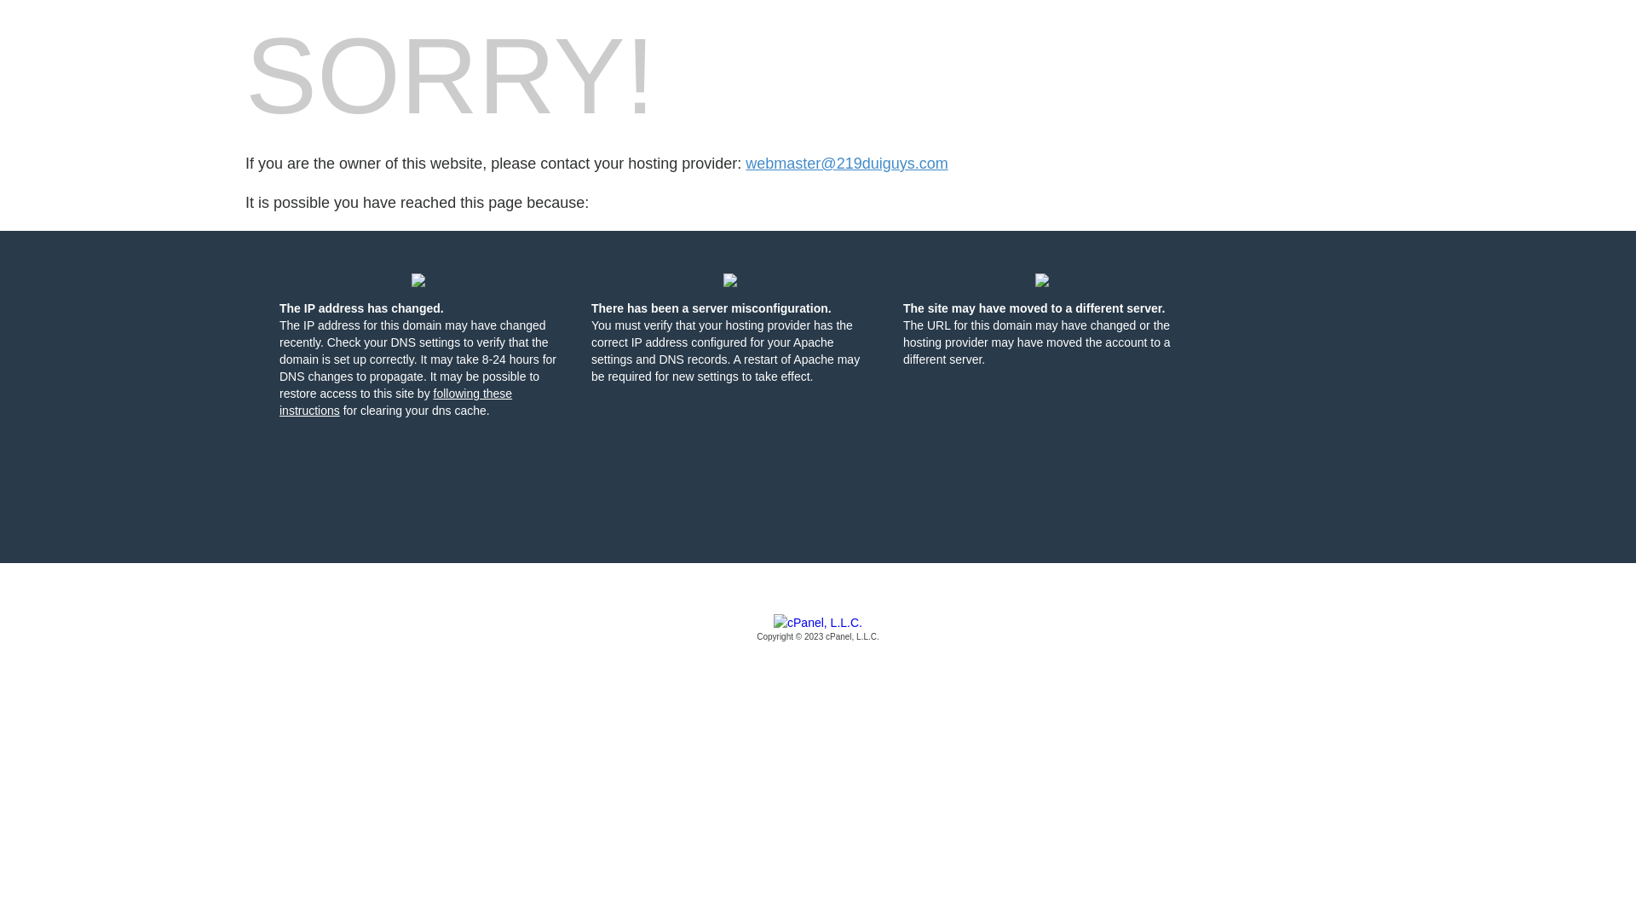 This screenshot has width=1636, height=920. I want to click on webmaster@219duiguys.com, so click(847, 164).